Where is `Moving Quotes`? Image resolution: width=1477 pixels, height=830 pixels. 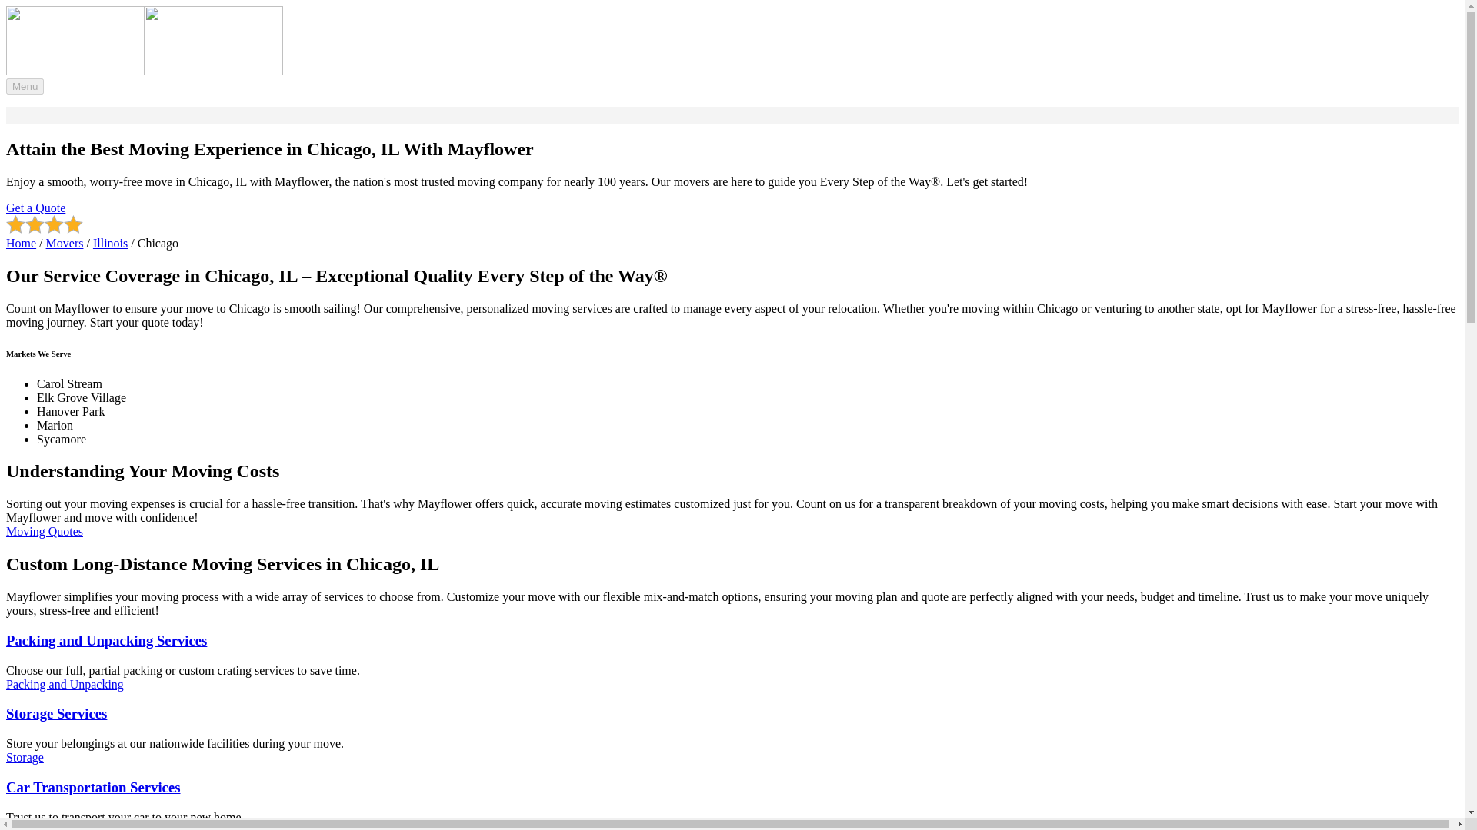
Moving Quotes is located at coordinates (44, 530).